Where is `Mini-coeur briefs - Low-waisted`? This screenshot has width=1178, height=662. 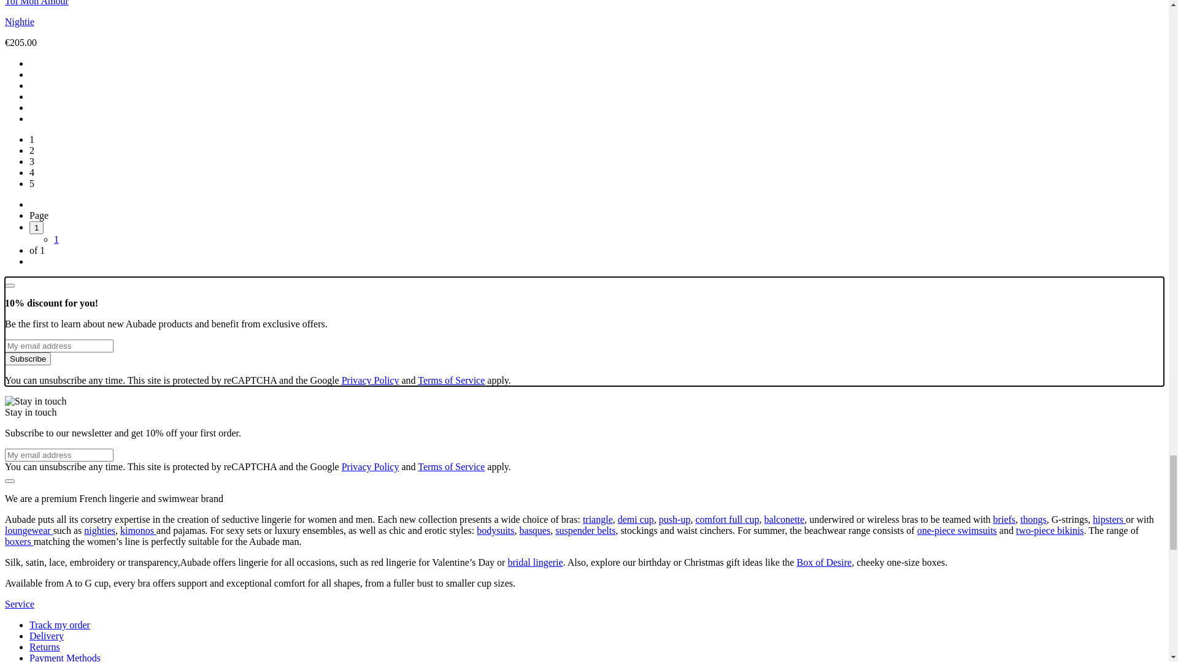 Mini-coeur briefs - Low-waisted is located at coordinates (142, 342).